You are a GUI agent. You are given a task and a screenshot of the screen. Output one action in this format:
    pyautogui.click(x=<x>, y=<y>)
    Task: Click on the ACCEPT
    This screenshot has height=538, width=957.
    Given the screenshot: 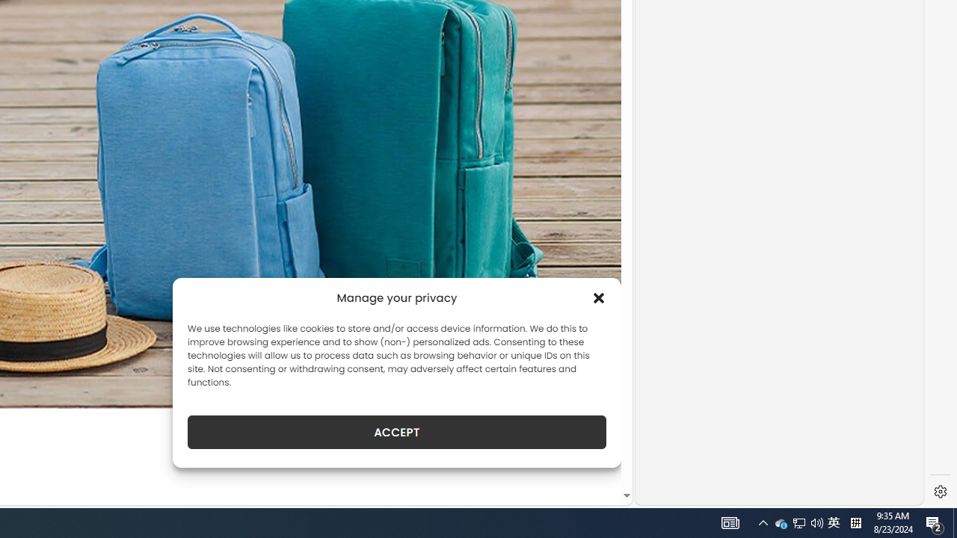 What is the action you would take?
    pyautogui.click(x=396, y=432)
    